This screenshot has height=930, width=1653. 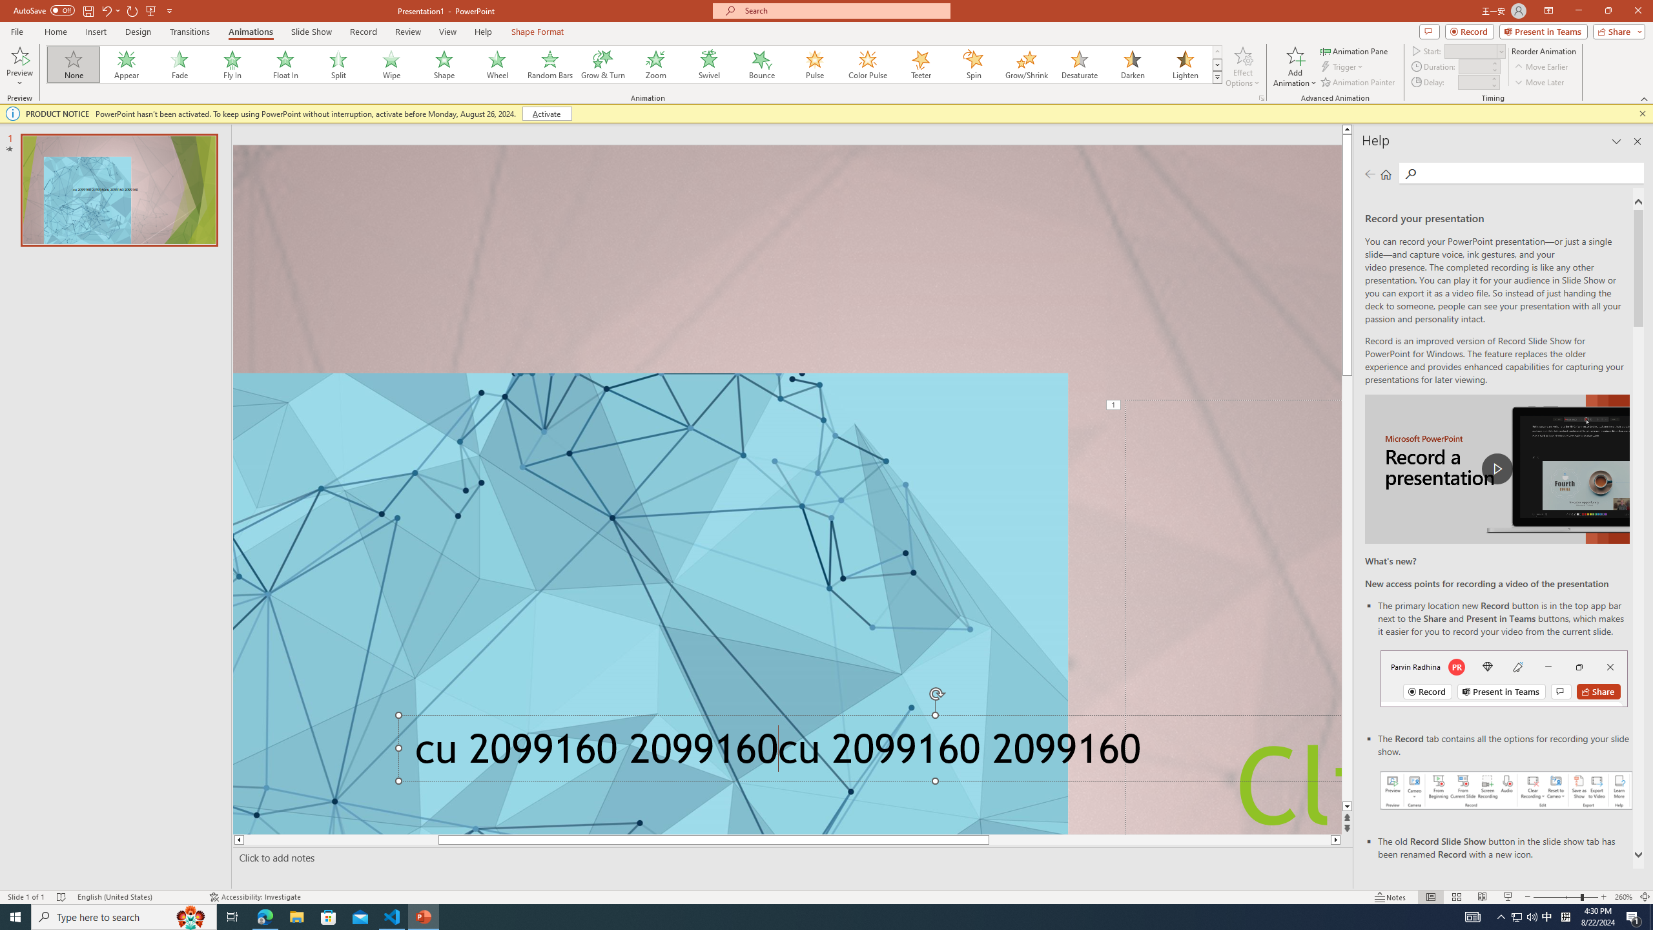 I want to click on Effect Options, so click(x=1242, y=67).